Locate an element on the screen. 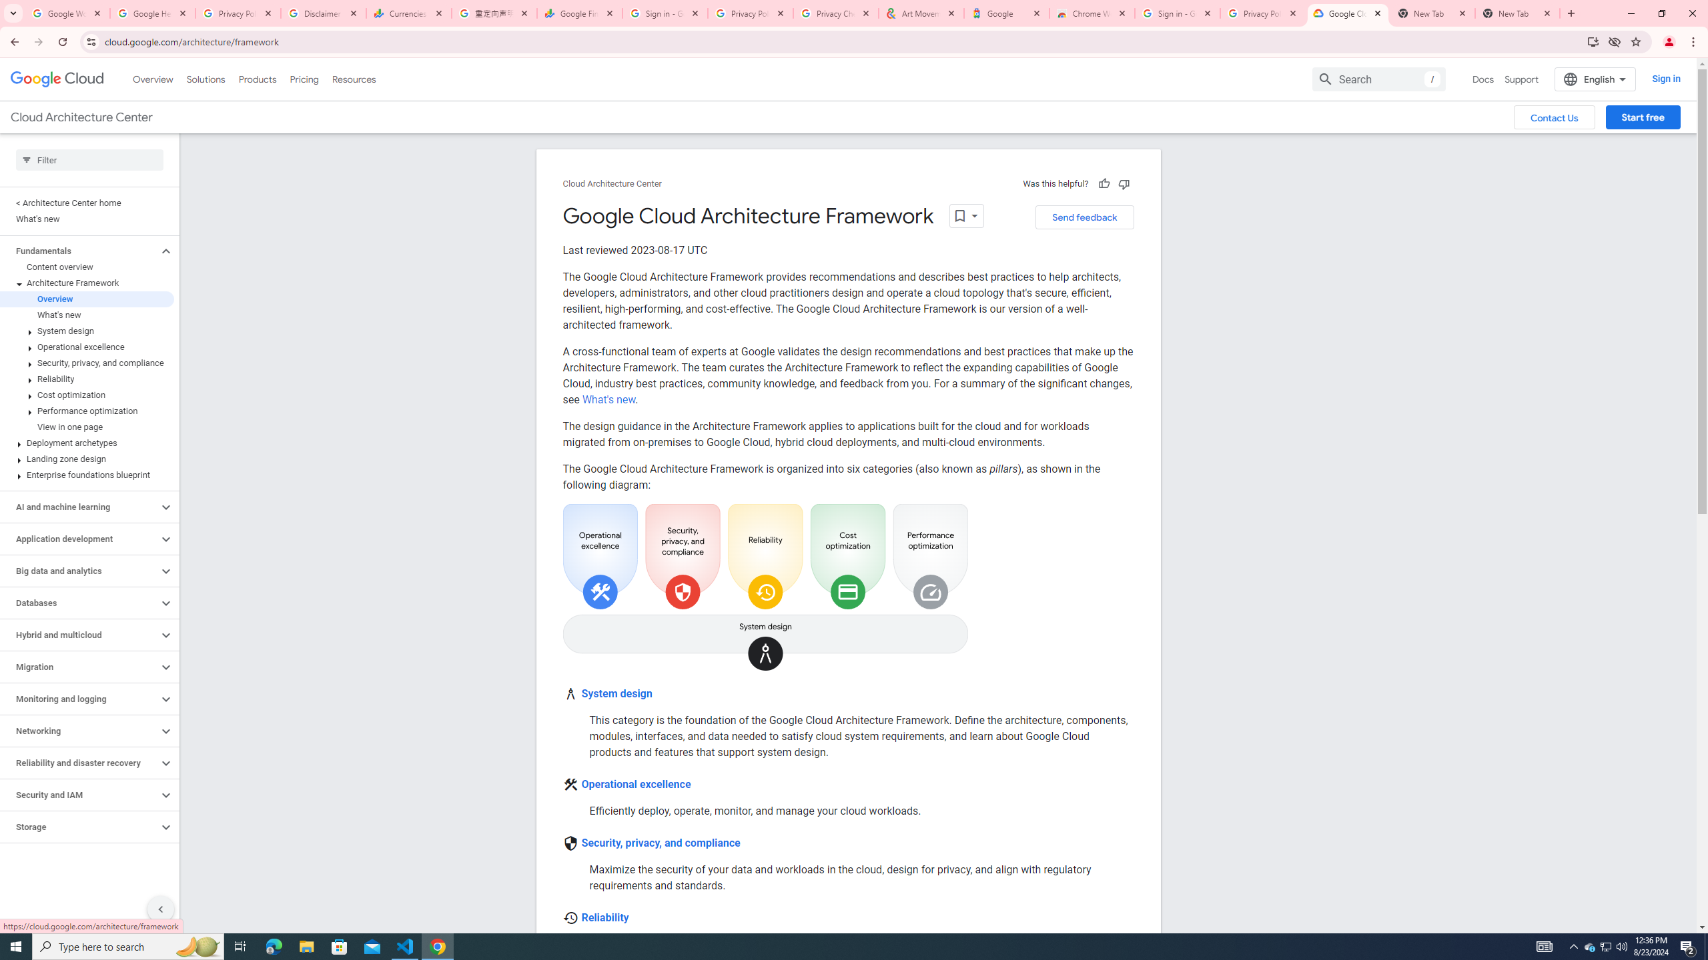 The height and width of the screenshot is (960, 1708). Databases is located at coordinates (79, 603).